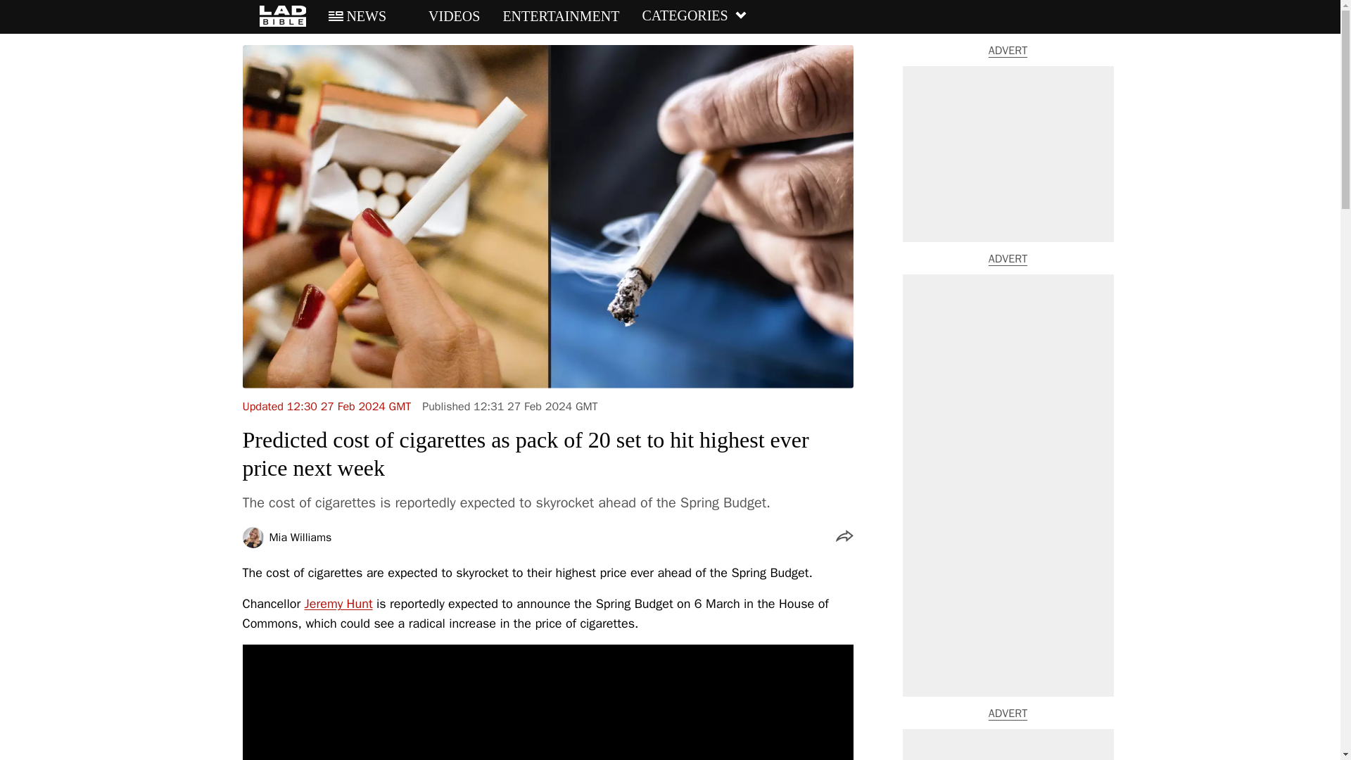  Describe the element at coordinates (444, 16) in the screenshot. I see `VIDEOS` at that location.